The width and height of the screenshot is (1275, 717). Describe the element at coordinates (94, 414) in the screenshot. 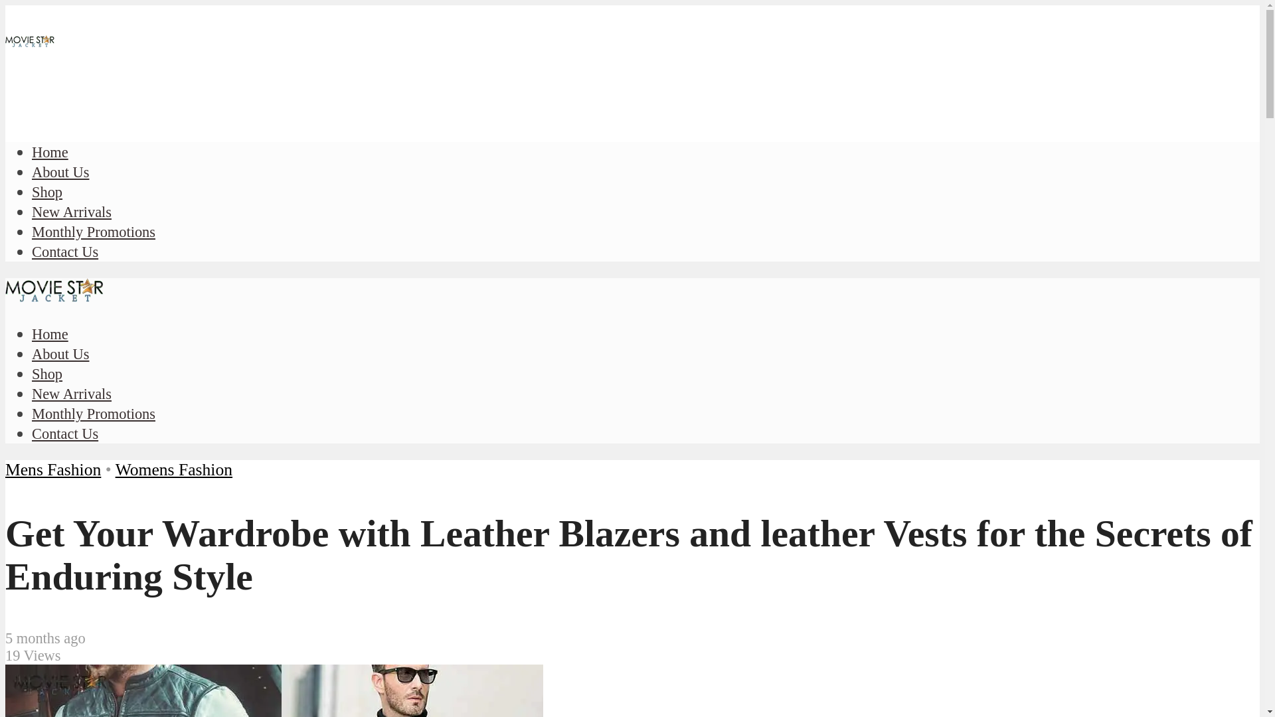

I see `Monthly Promotions` at that location.